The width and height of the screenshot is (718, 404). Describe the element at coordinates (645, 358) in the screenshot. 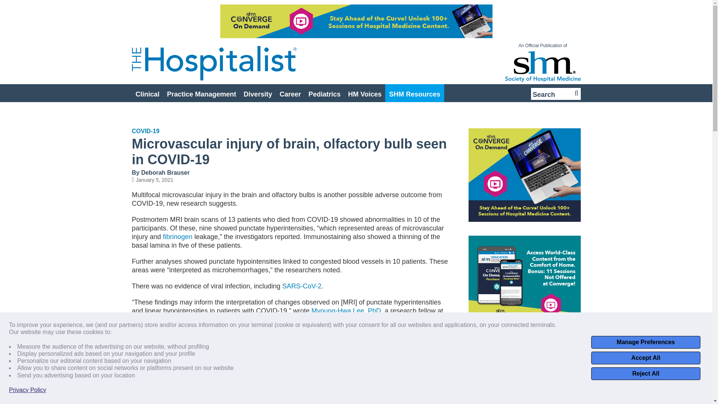

I see `Accept All` at that location.